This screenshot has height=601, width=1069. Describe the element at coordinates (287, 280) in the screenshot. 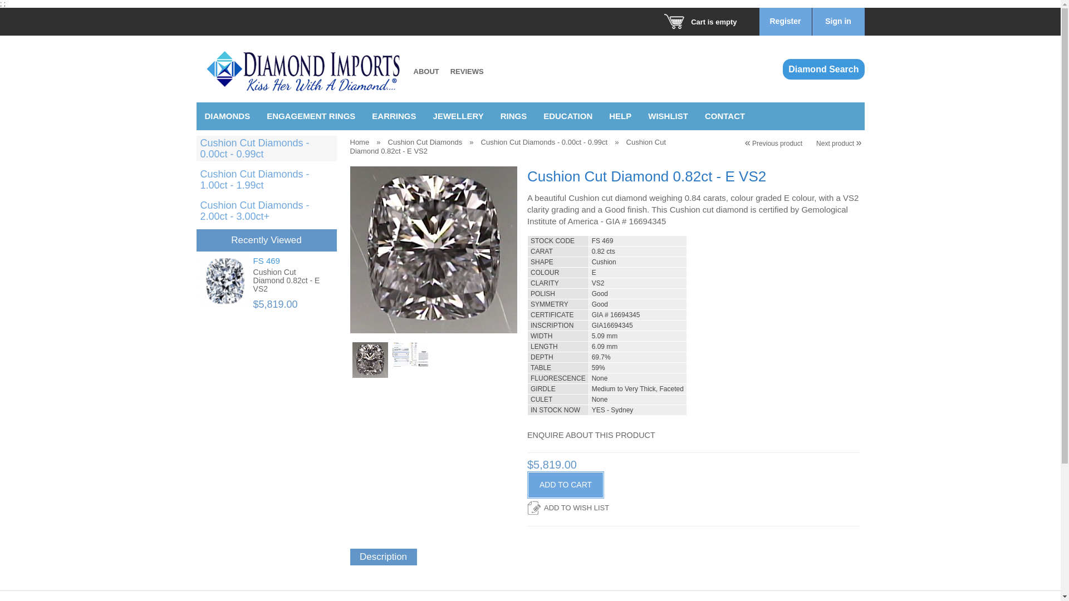

I see `Cushion Cut Diamond 0.82ct - E VS2` at that location.